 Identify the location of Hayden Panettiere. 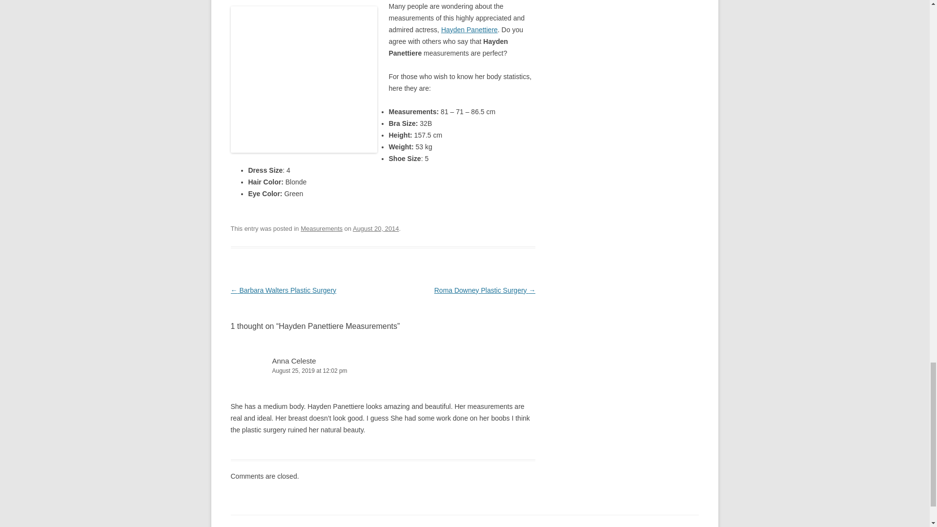
(469, 29).